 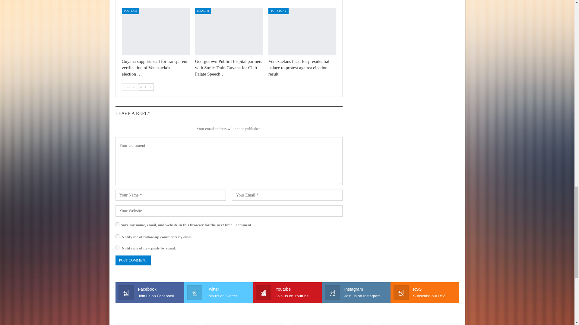 What do you see at coordinates (117, 224) in the screenshot?
I see `yes` at bounding box center [117, 224].